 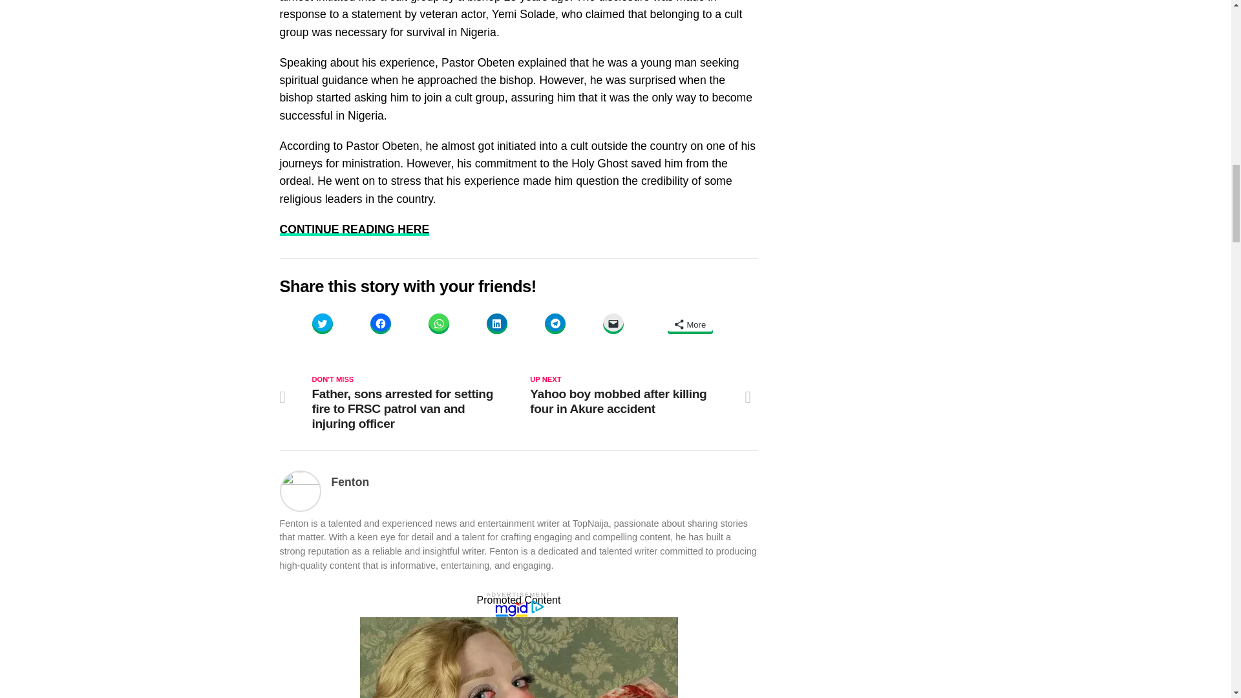 What do you see at coordinates (354, 229) in the screenshot?
I see `CONTINUE READING HERE` at bounding box center [354, 229].